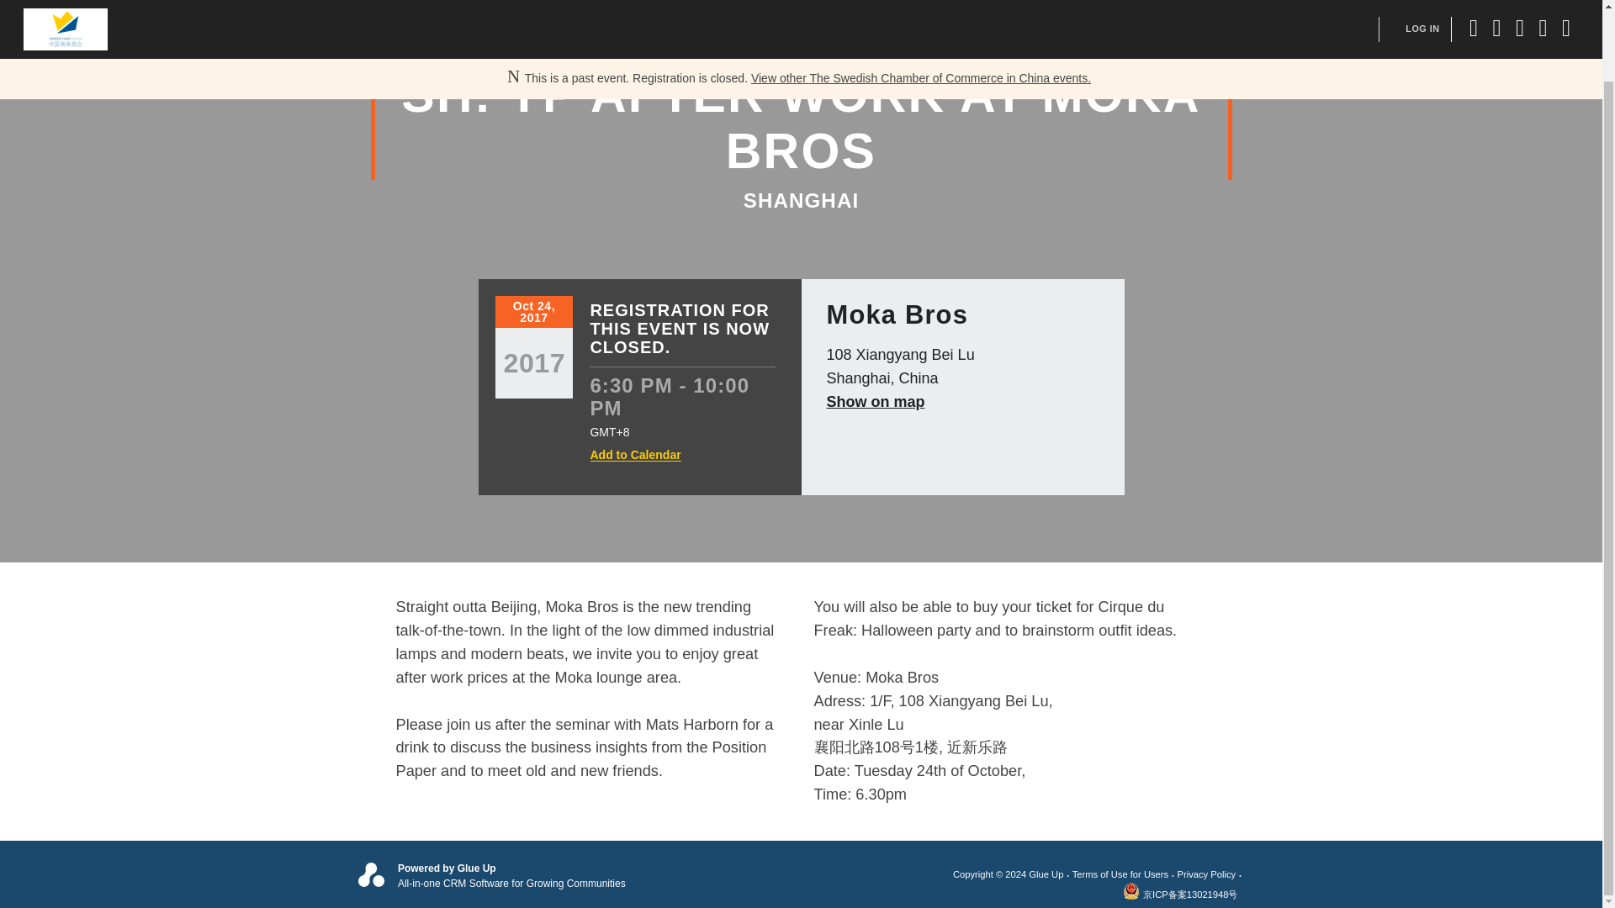 Image resolution: width=1615 pixels, height=908 pixels. What do you see at coordinates (636, 454) in the screenshot?
I see `Add to Calendar` at bounding box center [636, 454].